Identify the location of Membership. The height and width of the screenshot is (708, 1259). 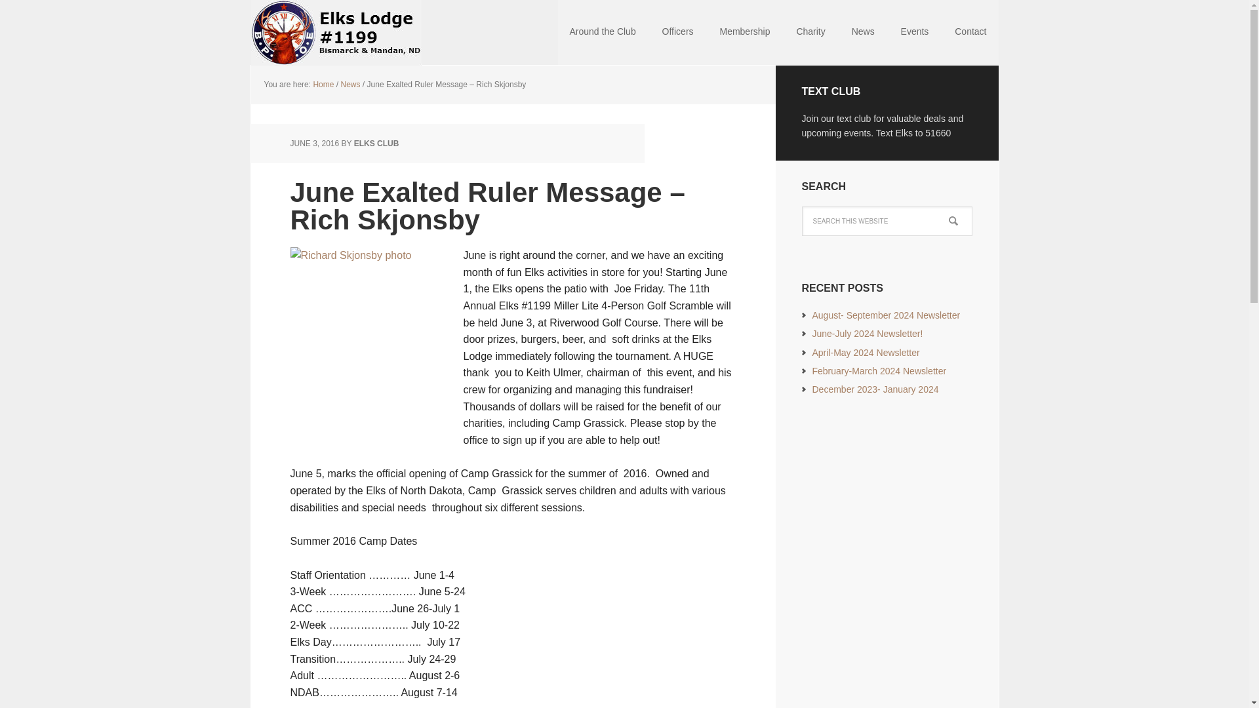
(745, 33).